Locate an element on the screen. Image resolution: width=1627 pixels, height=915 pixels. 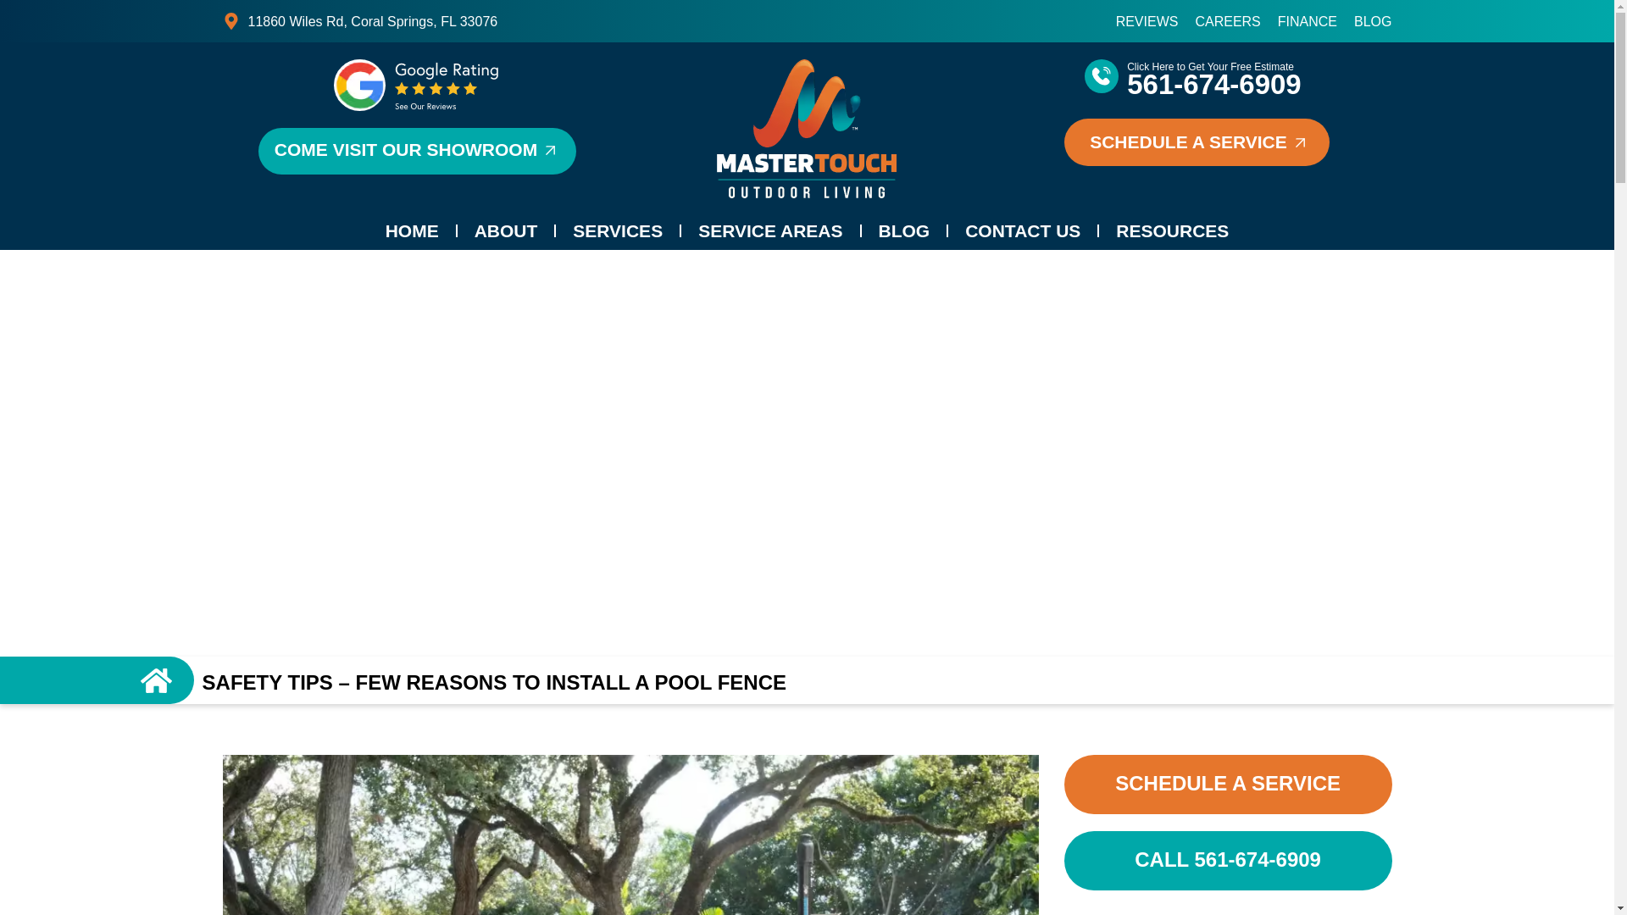
11860 Wiles Rd, Coral Springs, FL 33076 is located at coordinates (510, 20).